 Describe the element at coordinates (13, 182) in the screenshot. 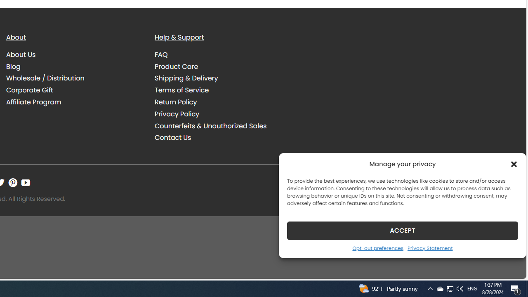

I see `Follow on Pinterest` at that location.